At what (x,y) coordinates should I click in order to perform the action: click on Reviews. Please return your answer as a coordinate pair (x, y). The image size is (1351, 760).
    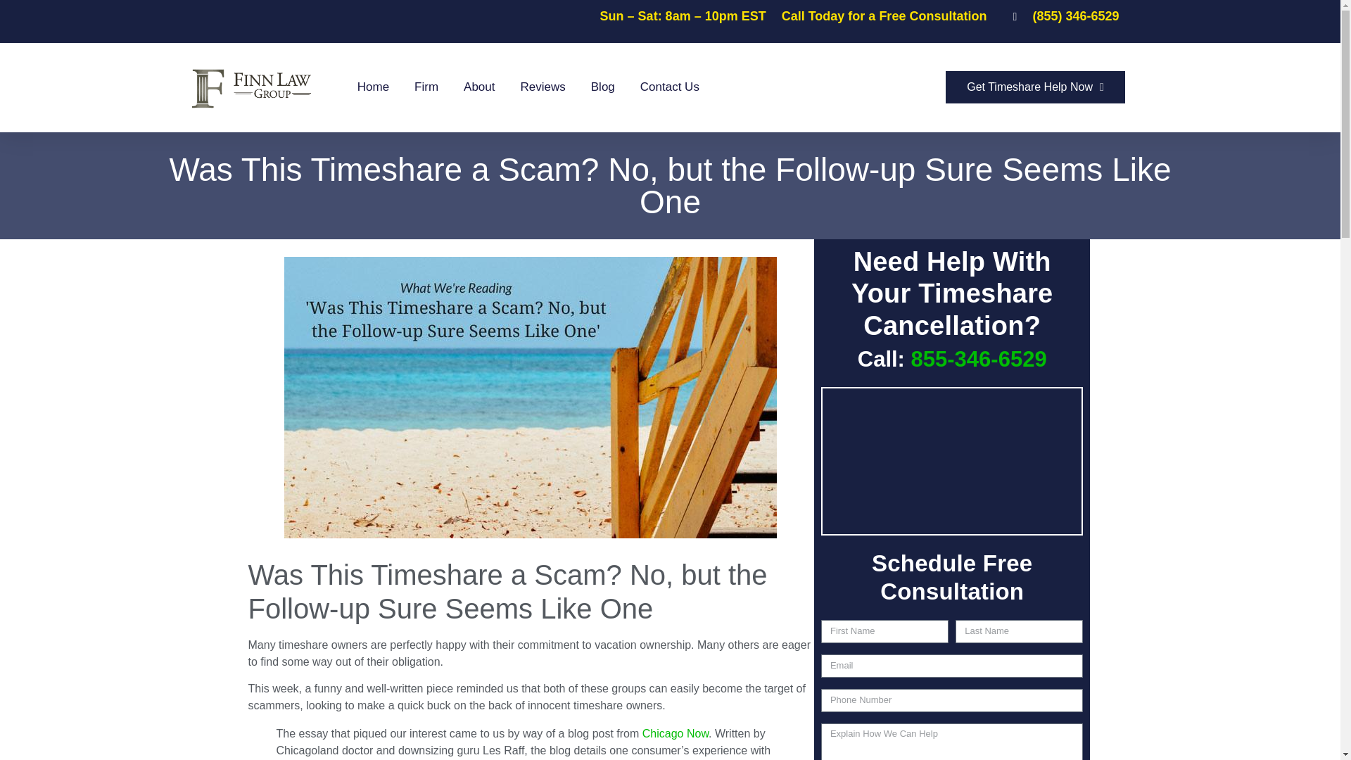
    Looking at the image, I should click on (543, 87).